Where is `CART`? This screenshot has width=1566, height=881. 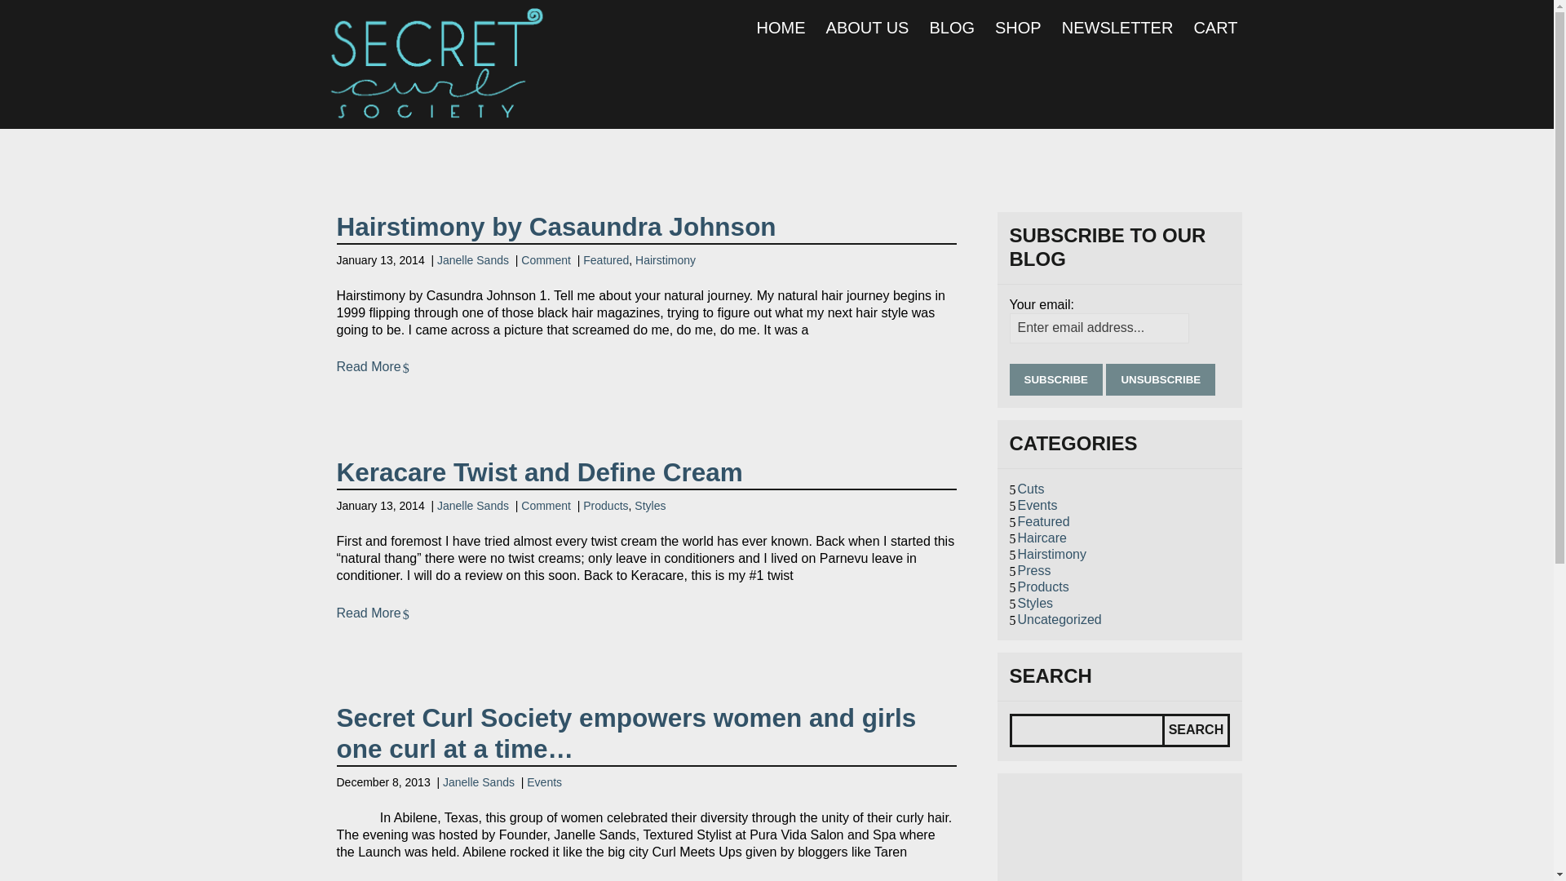 CART is located at coordinates (1215, 28).